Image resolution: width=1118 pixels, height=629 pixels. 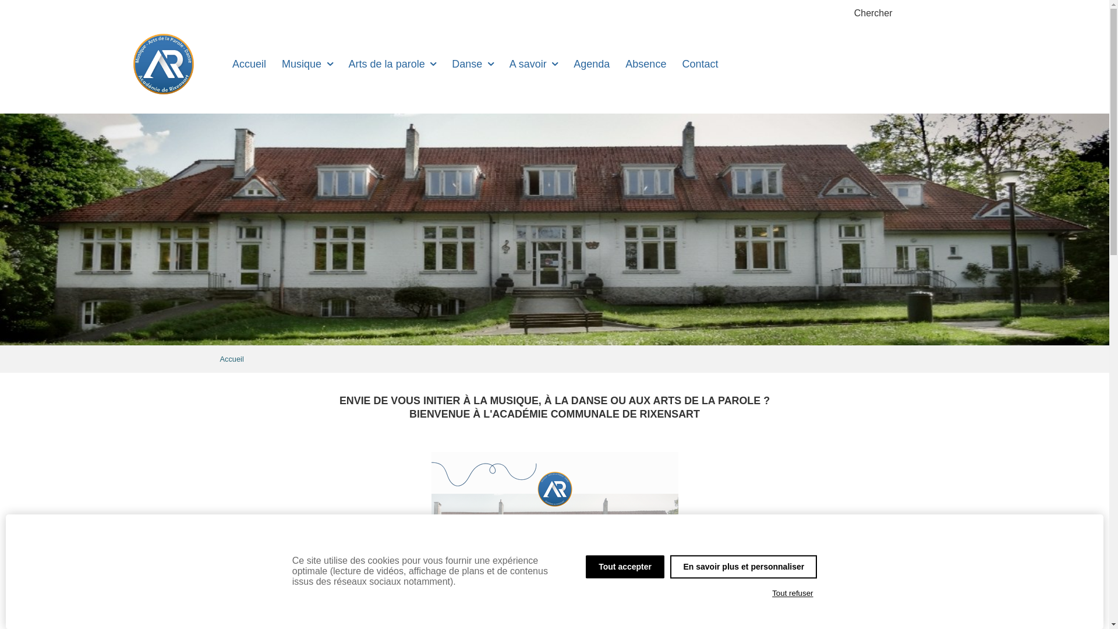 What do you see at coordinates (700, 64) in the screenshot?
I see `Contact` at bounding box center [700, 64].